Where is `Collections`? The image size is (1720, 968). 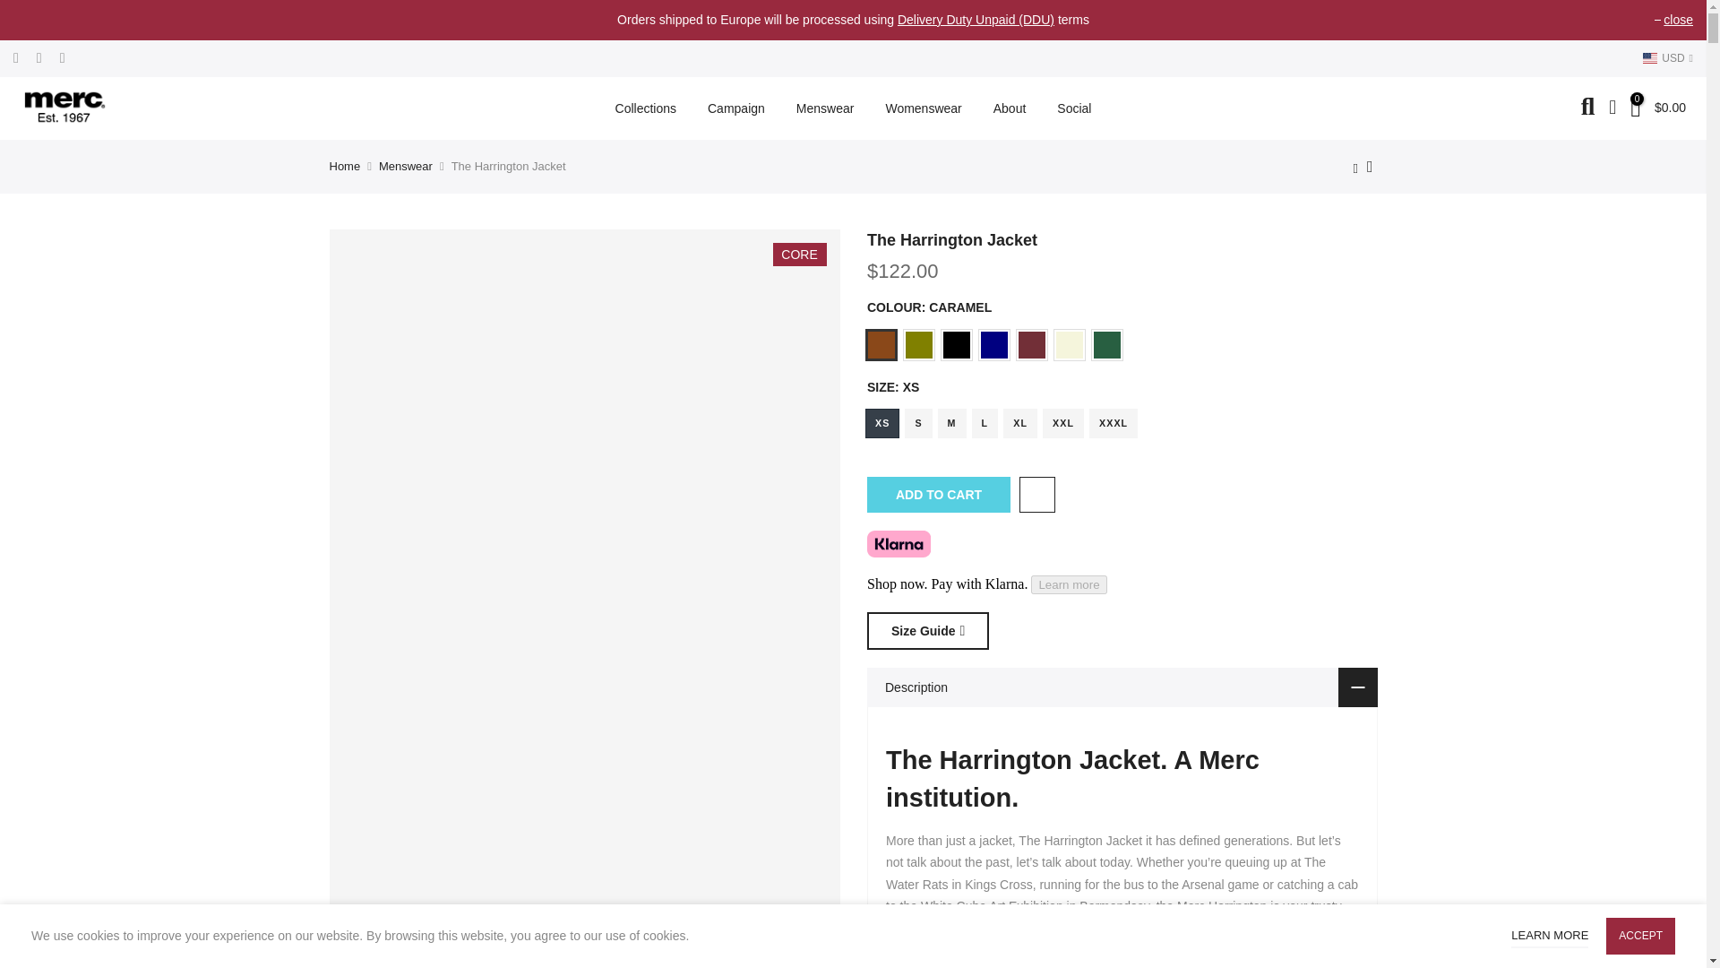 Collections is located at coordinates (645, 108).